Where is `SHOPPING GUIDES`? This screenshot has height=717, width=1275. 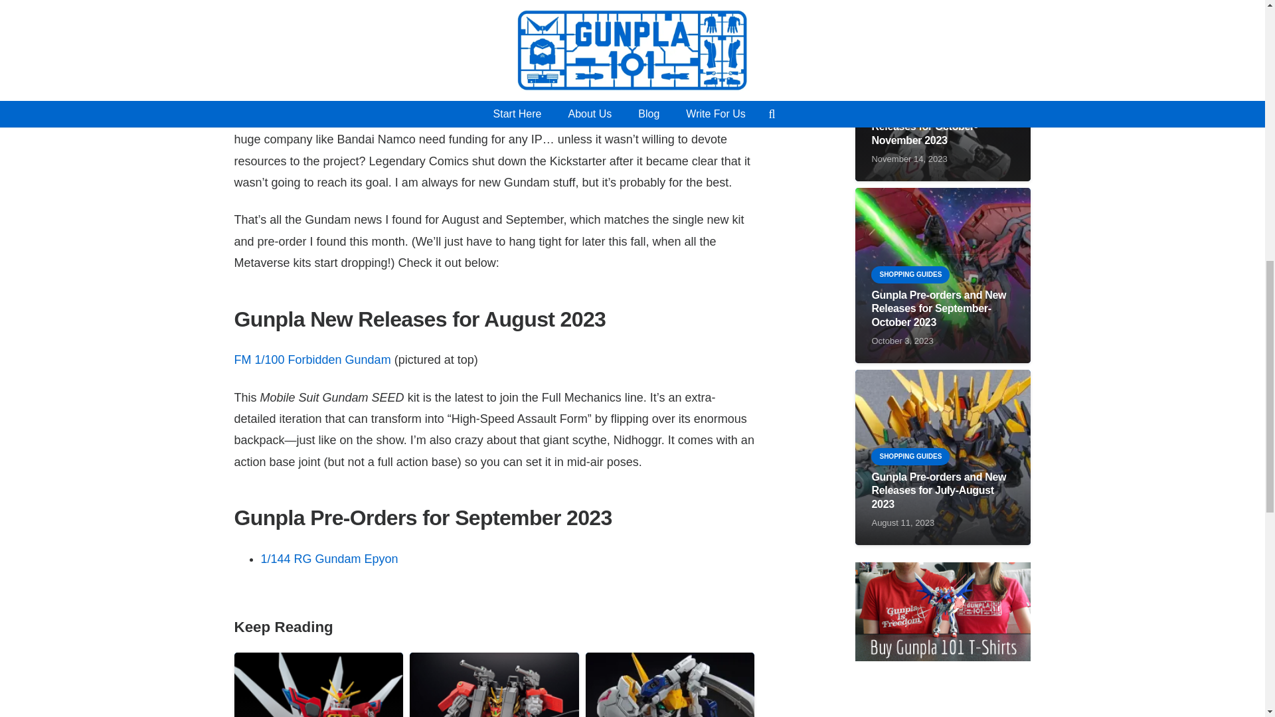
SHOPPING GUIDES is located at coordinates (910, 274).